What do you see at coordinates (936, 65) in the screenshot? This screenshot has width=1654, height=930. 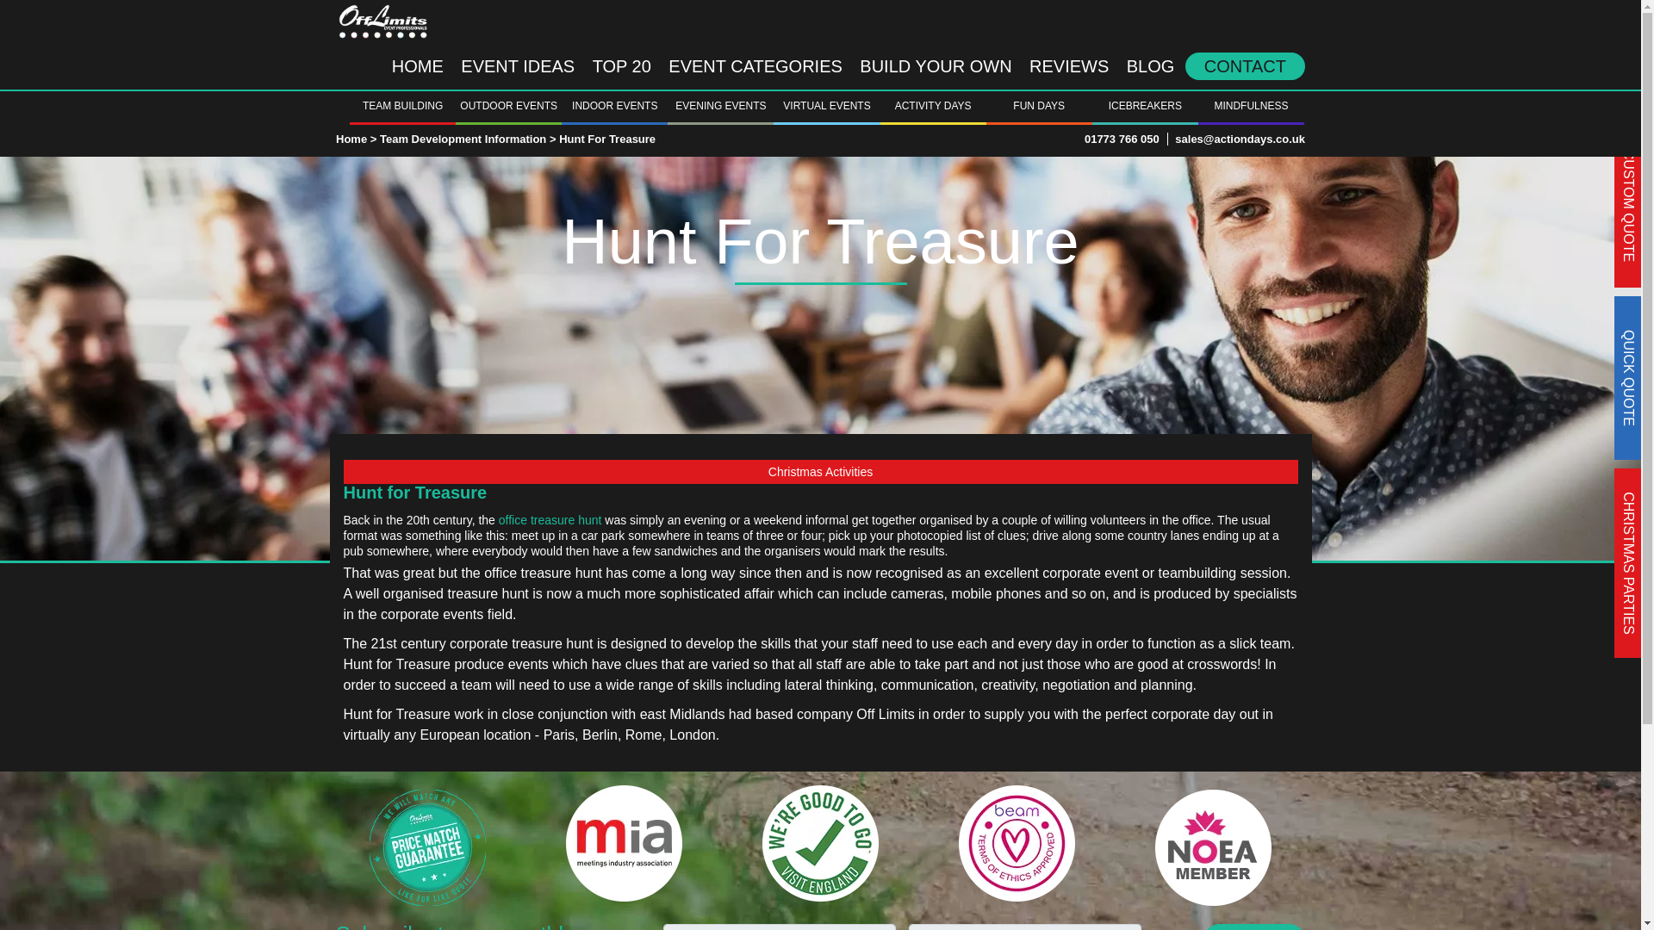 I see `BUILD YOUR OWN` at bounding box center [936, 65].